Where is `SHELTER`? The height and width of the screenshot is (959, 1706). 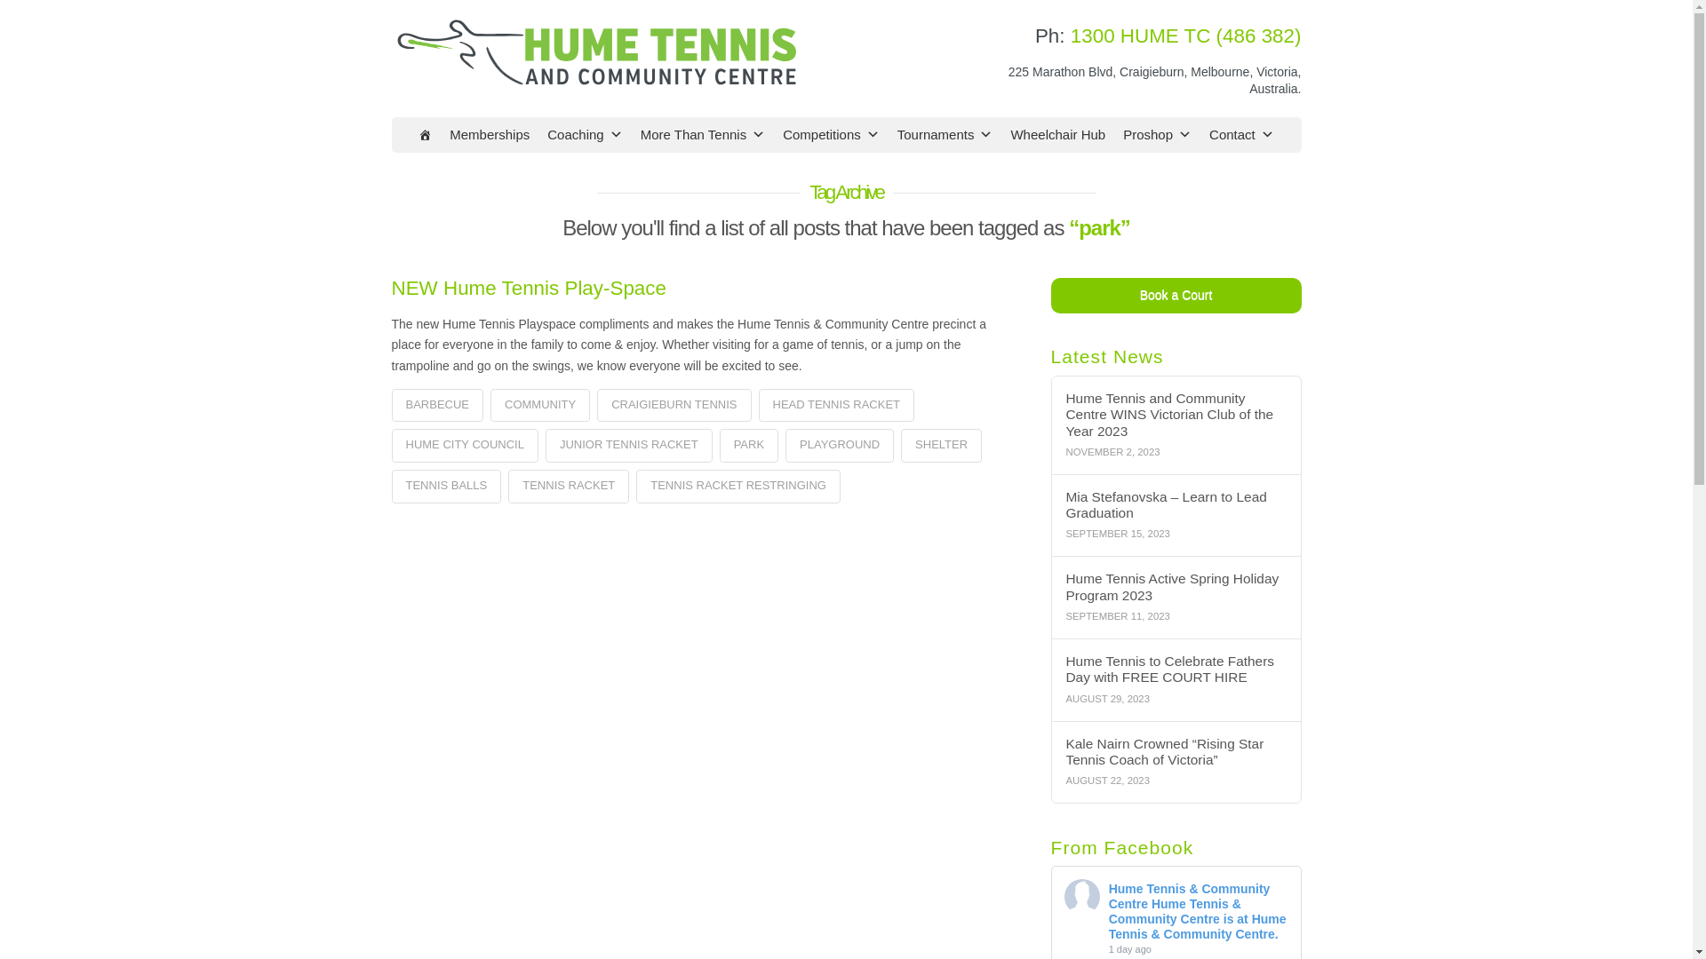
SHELTER is located at coordinates (941, 446).